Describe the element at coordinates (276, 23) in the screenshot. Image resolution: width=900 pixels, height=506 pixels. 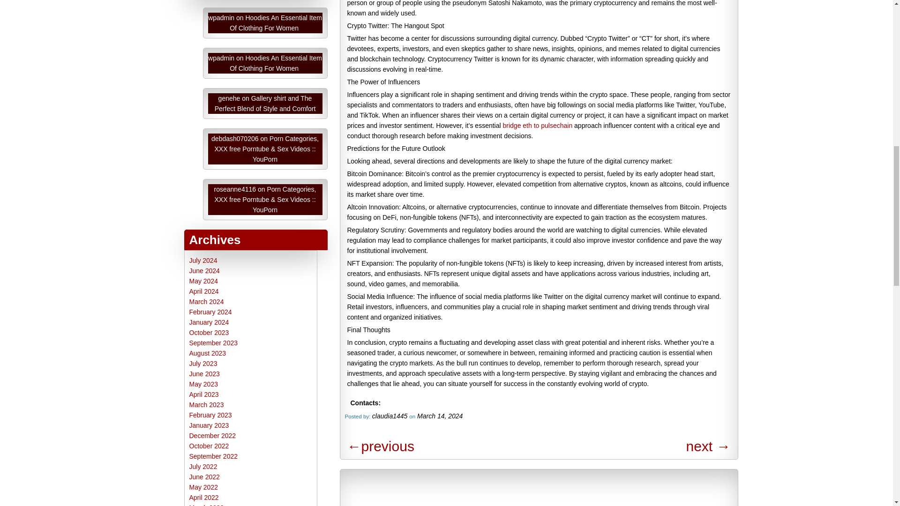
I see `Hoodies An Essential Item Of Clothing For Women ` at that location.